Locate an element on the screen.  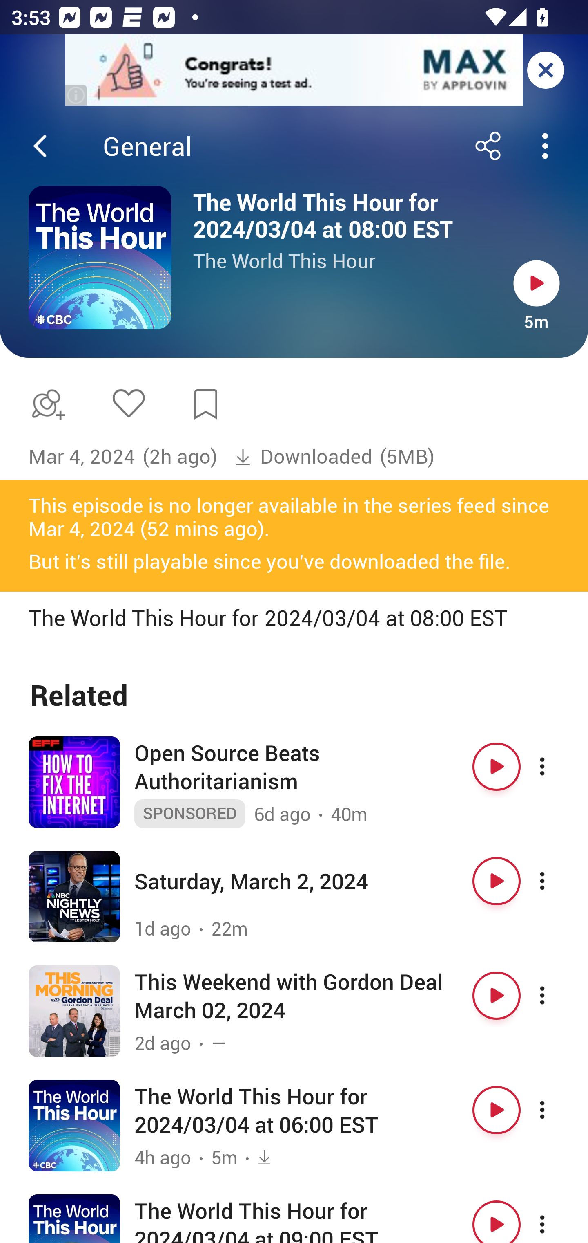
New bookmark … is located at coordinates (206, 404).